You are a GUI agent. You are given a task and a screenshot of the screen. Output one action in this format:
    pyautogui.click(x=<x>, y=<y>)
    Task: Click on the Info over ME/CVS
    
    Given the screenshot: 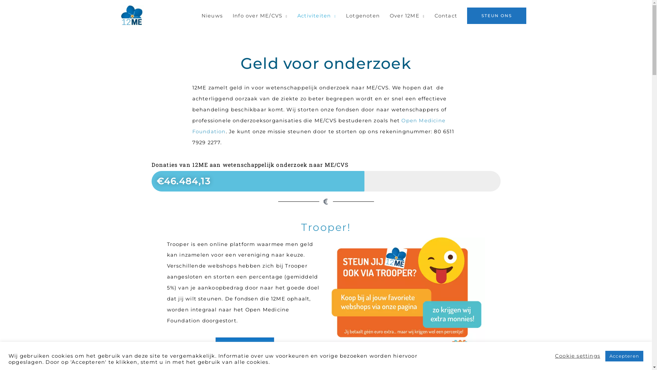 What is the action you would take?
    pyautogui.click(x=260, y=16)
    